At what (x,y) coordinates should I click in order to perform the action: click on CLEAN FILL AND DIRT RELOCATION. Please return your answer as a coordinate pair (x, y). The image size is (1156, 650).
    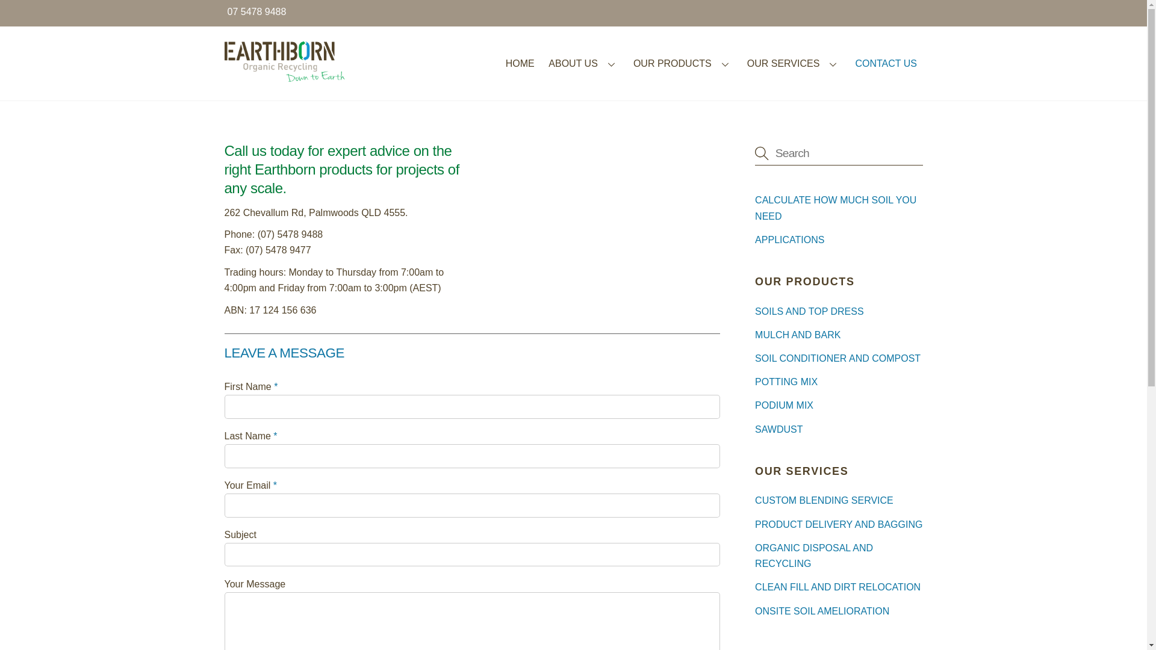
    Looking at the image, I should click on (838, 587).